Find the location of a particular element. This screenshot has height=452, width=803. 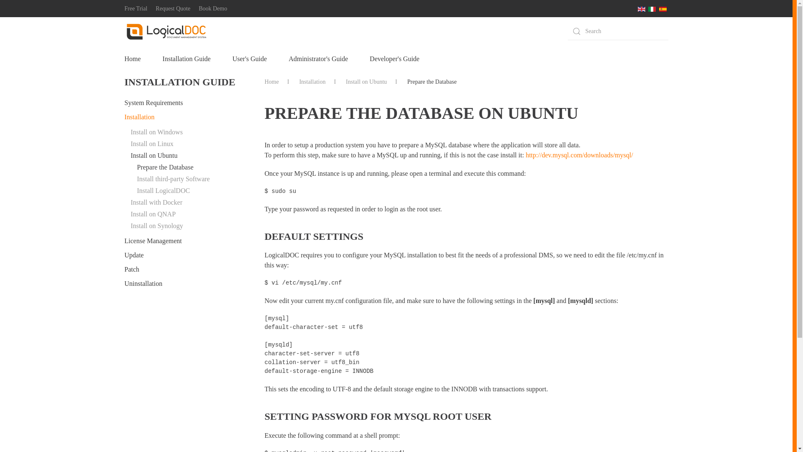

Install third-party Software is located at coordinates (192, 179).